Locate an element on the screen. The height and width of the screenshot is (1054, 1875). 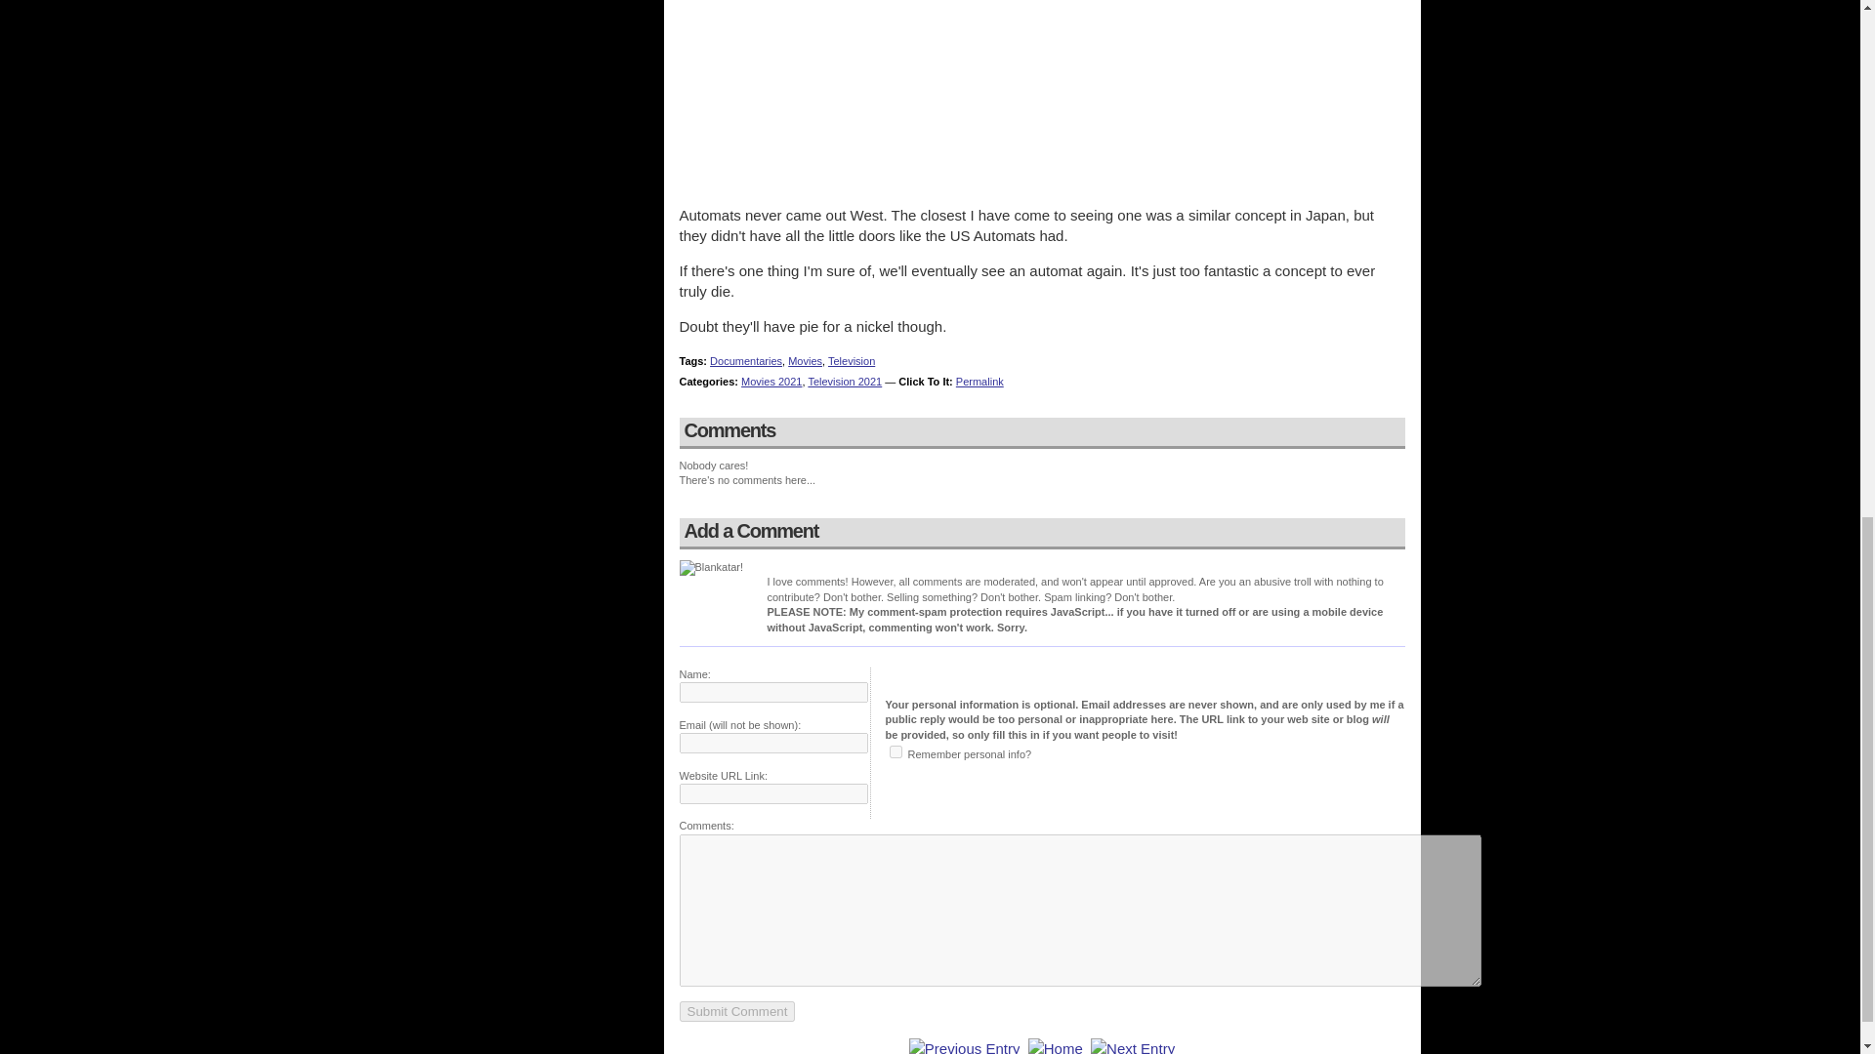
Television is located at coordinates (852, 360).